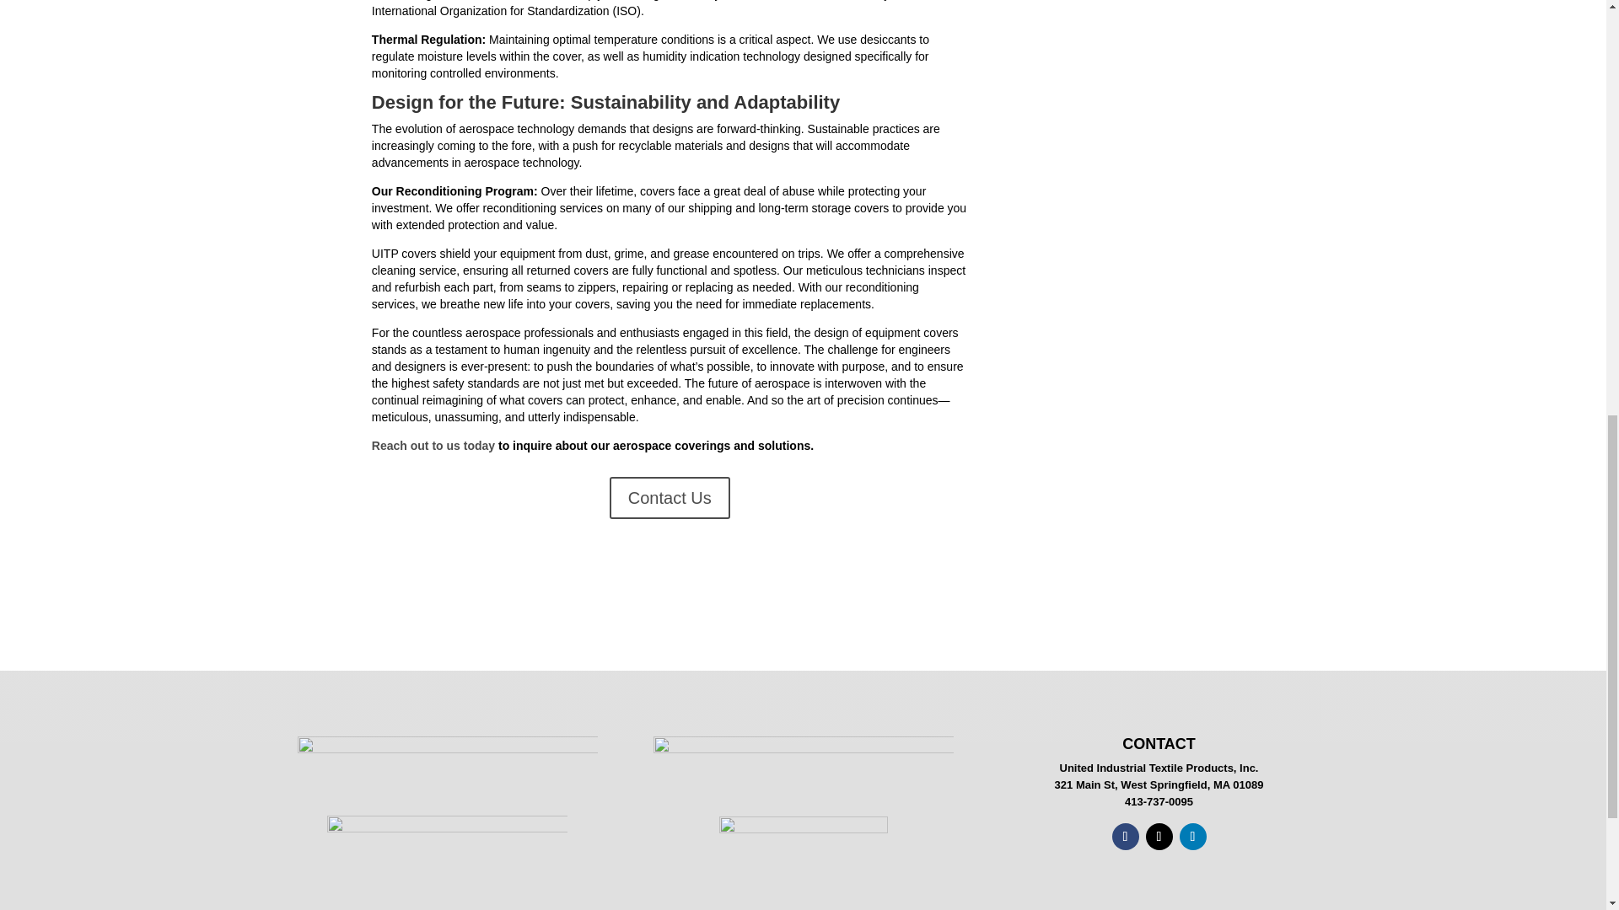 Image resolution: width=1619 pixels, height=910 pixels. What do you see at coordinates (447, 863) in the screenshot?
I see `MadeInUSA` at bounding box center [447, 863].